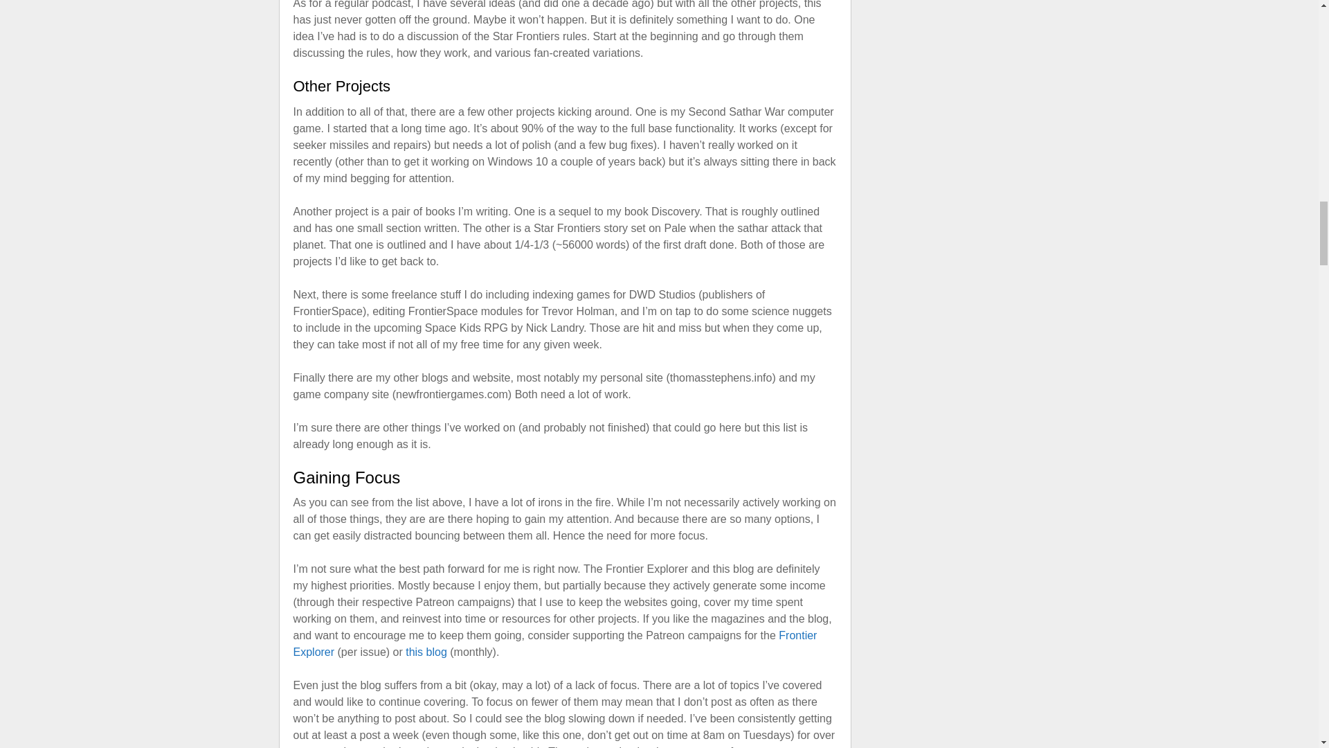 This screenshot has width=1329, height=748. What do you see at coordinates (555, 644) in the screenshot?
I see `Frontier Explorer` at bounding box center [555, 644].